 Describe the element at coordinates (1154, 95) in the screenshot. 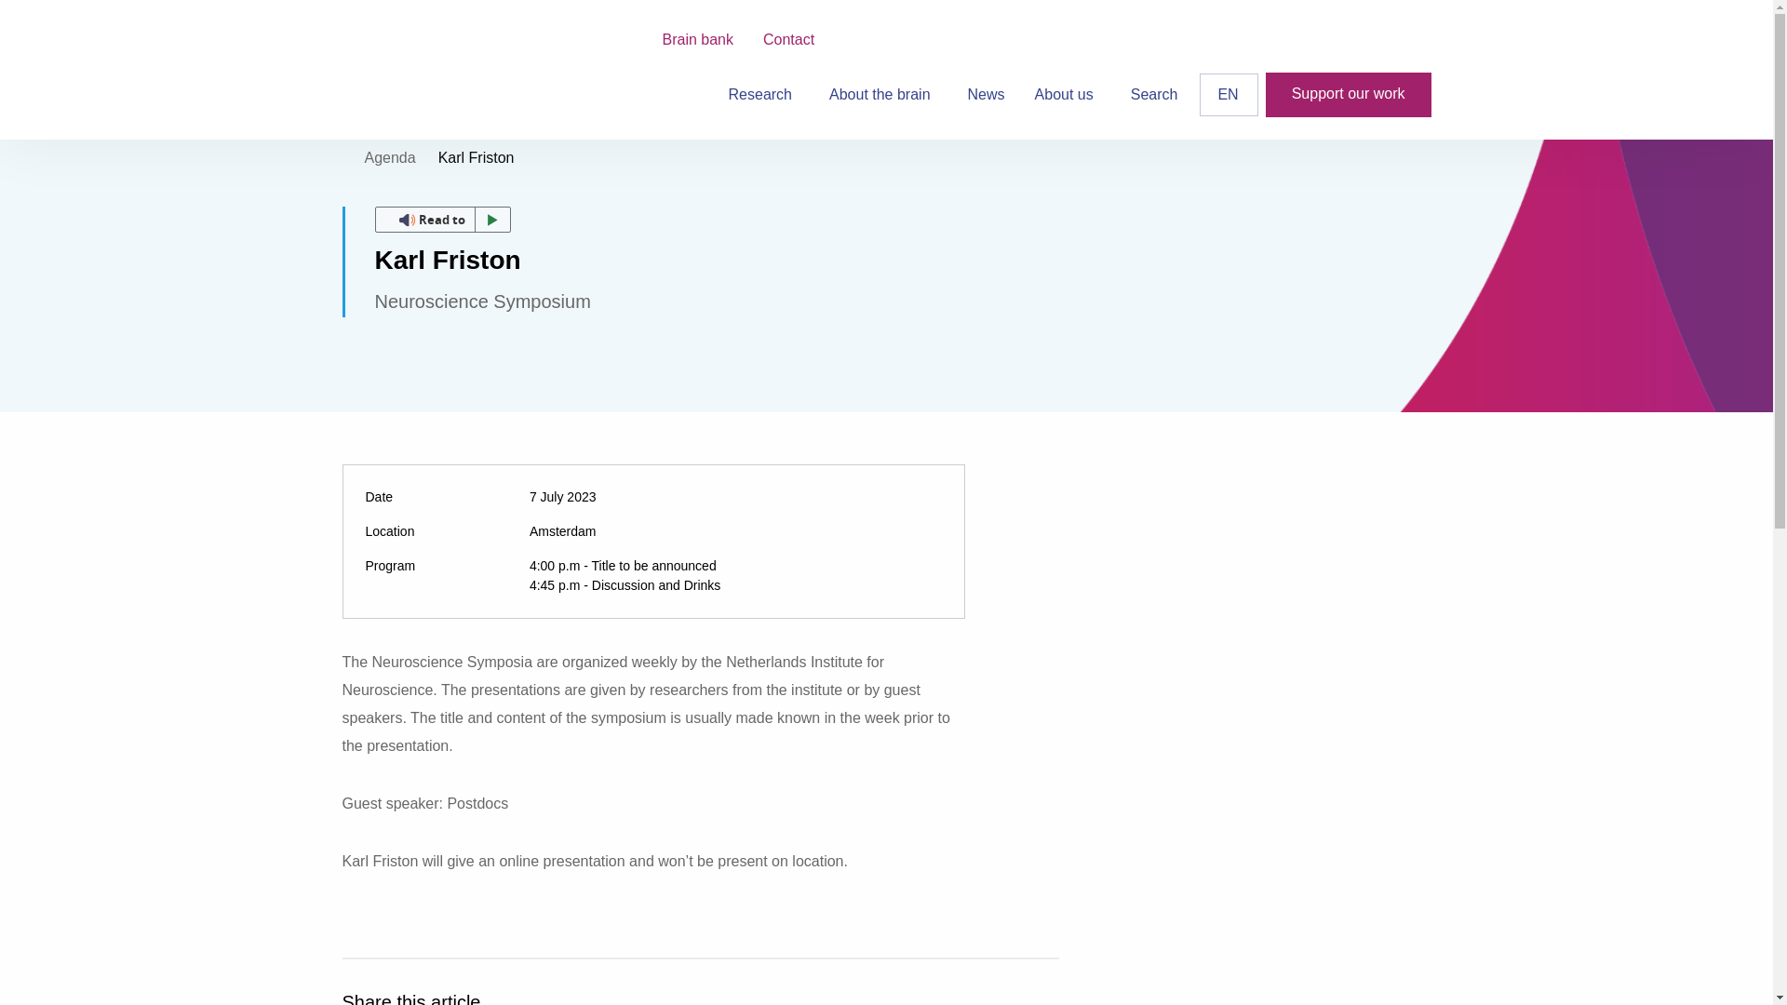

I see `Search` at that location.